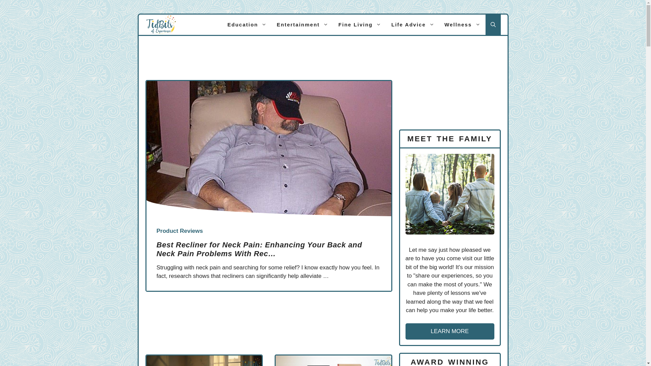  Describe the element at coordinates (302, 25) in the screenshot. I see `Entertainment` at that location.